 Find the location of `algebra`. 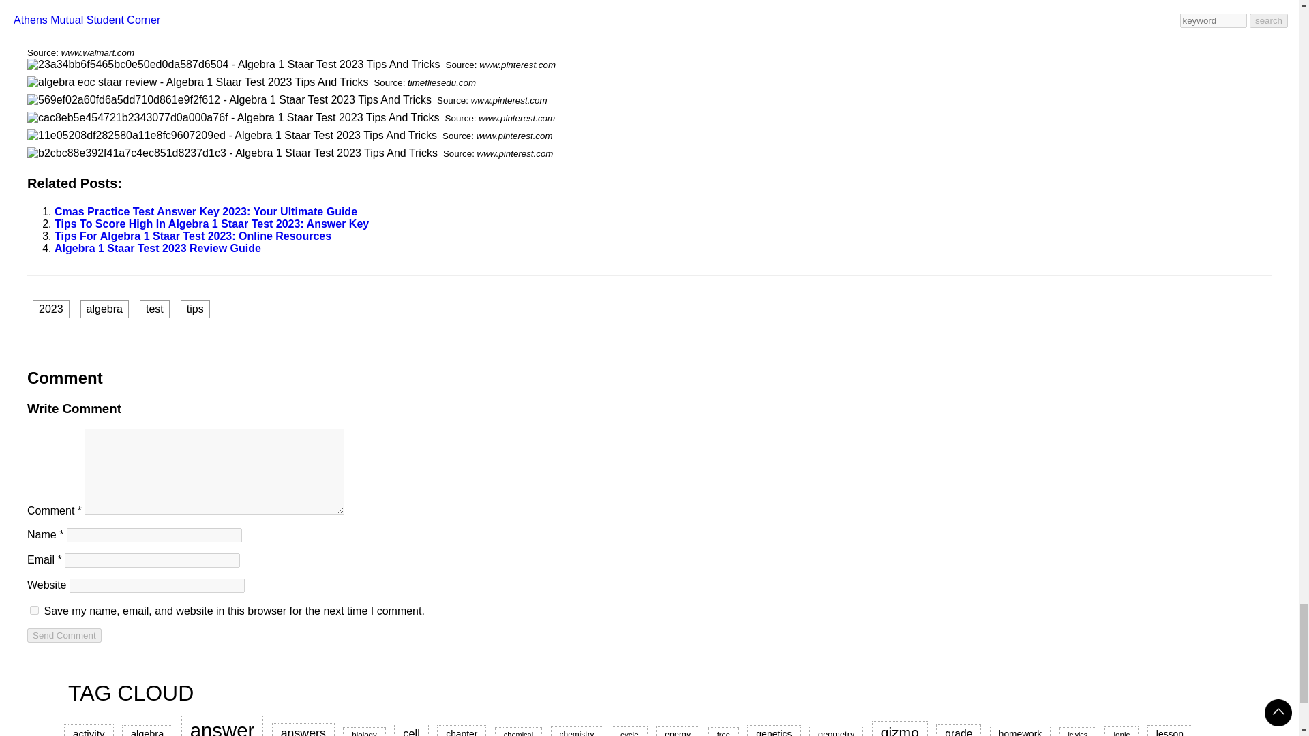

algebra is located at coordinates (147, 731).